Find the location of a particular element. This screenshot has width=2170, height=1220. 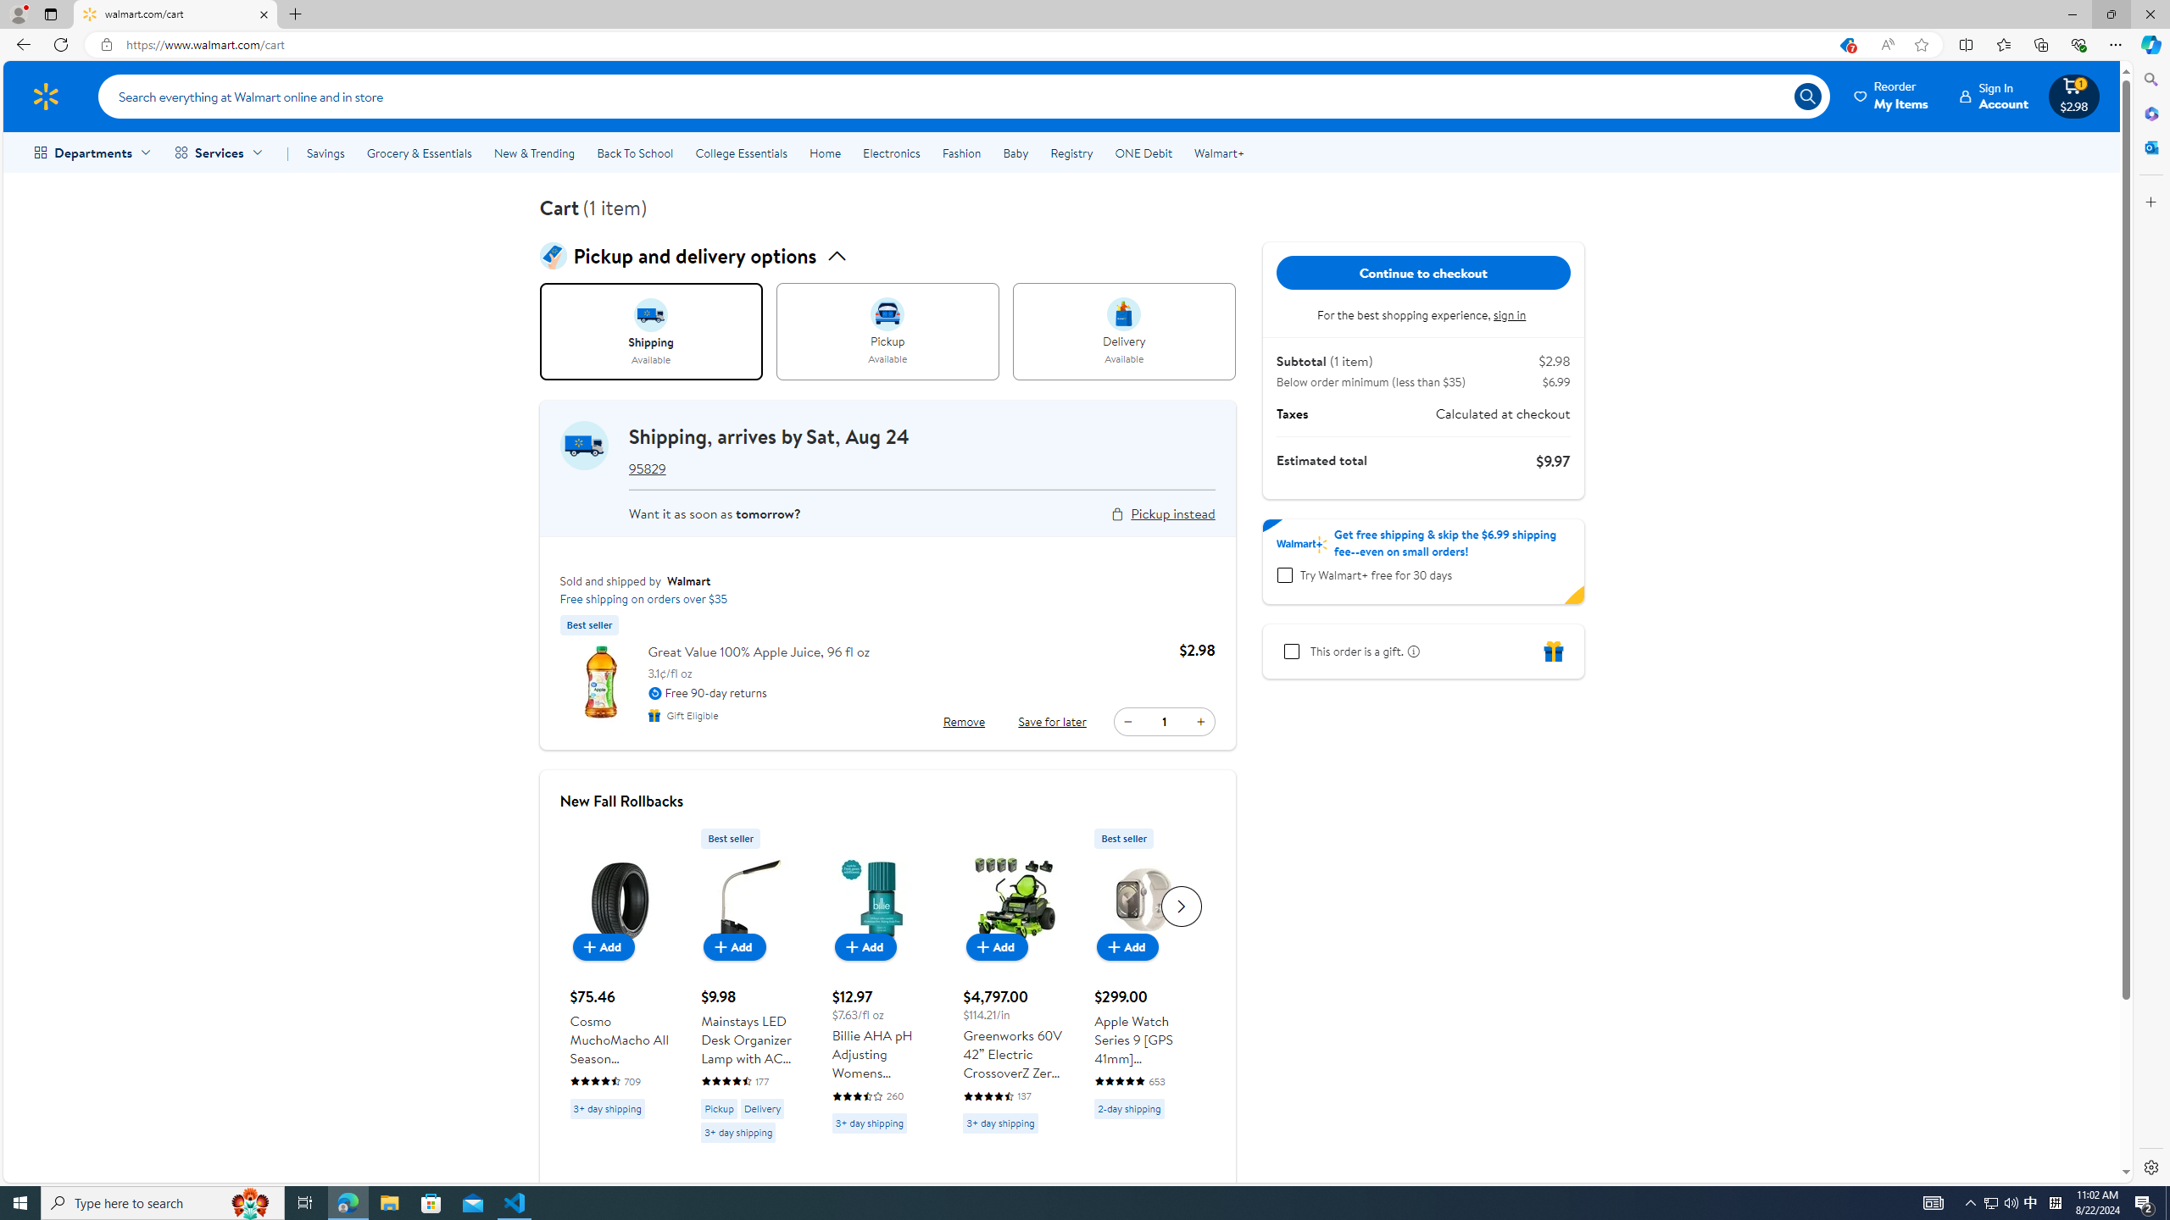

College Essentials is located at coordinates (741, 152).